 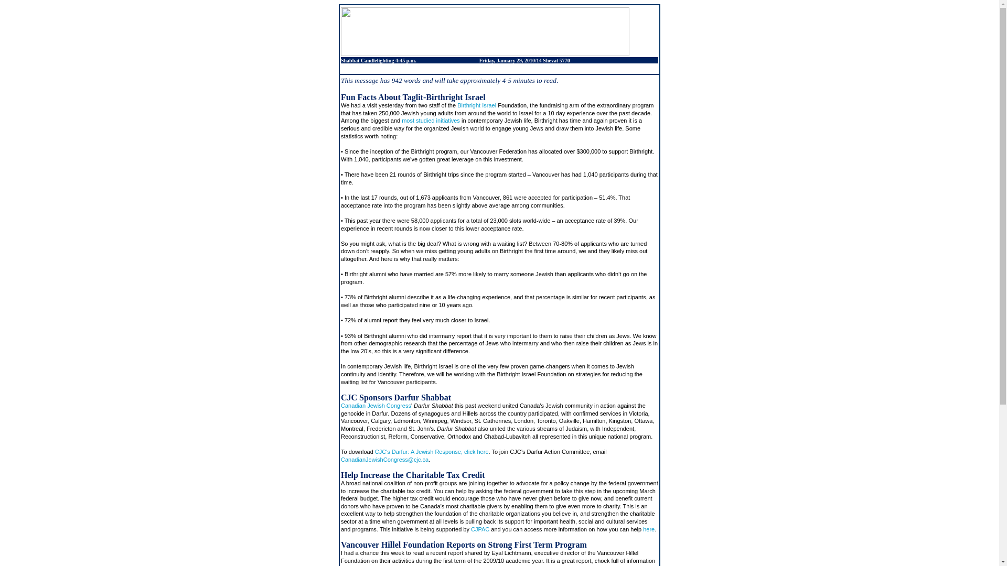 What do you see at coordinates (476, 105) in the screenshot?
I see `Birthright Israel` at bounding box center [476, 105].